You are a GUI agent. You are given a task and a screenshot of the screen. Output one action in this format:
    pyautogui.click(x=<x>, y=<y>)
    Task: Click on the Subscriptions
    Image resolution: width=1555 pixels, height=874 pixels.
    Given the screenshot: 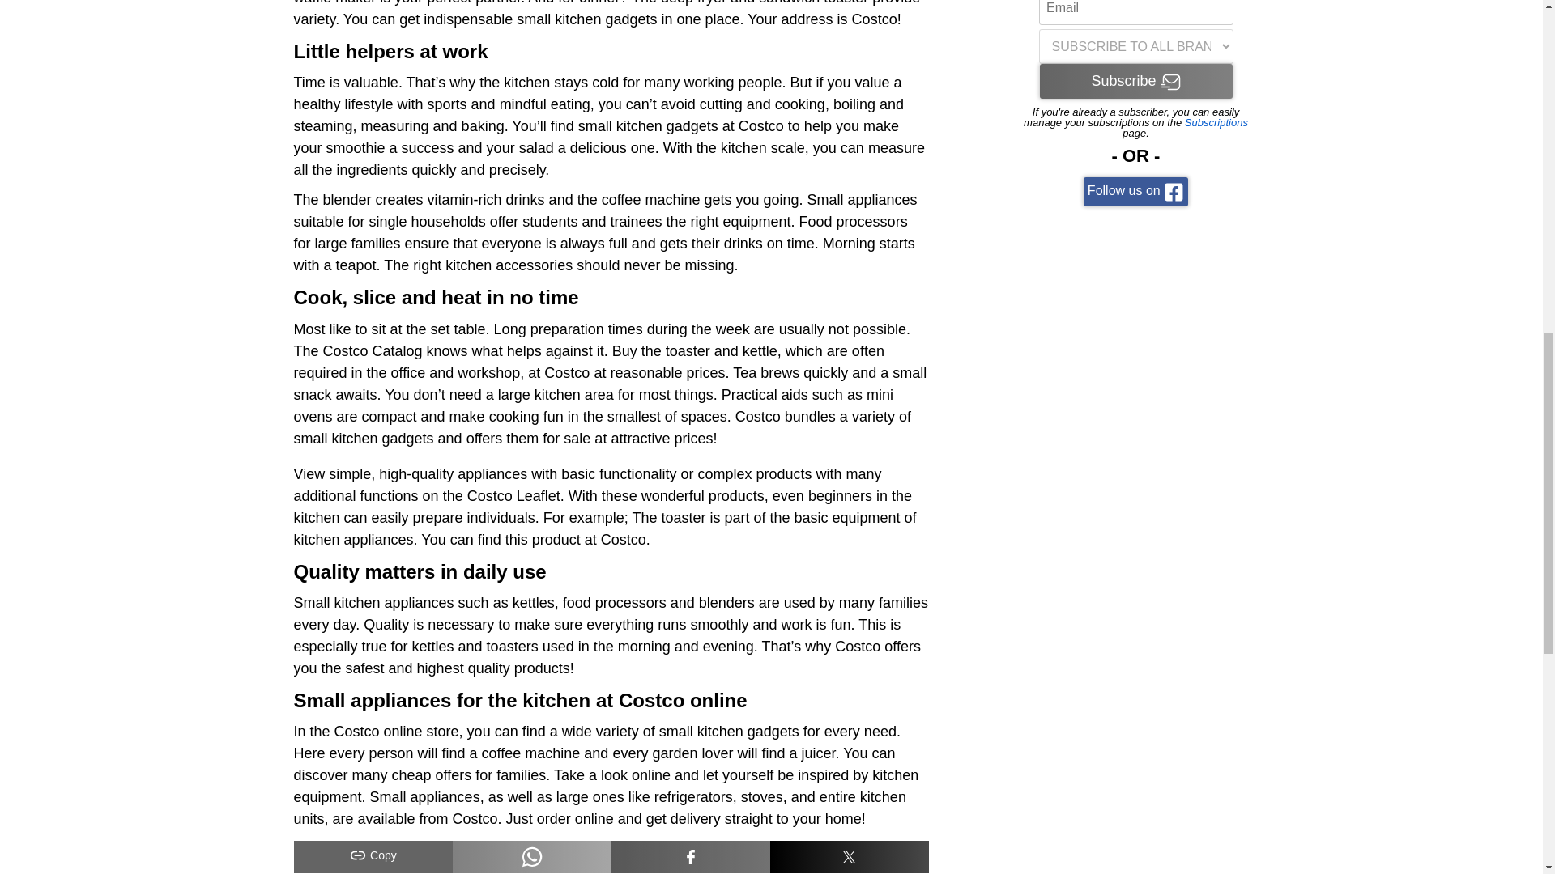 What is the action you would take?
    pyautogui.click(x=1216, y=121)
    